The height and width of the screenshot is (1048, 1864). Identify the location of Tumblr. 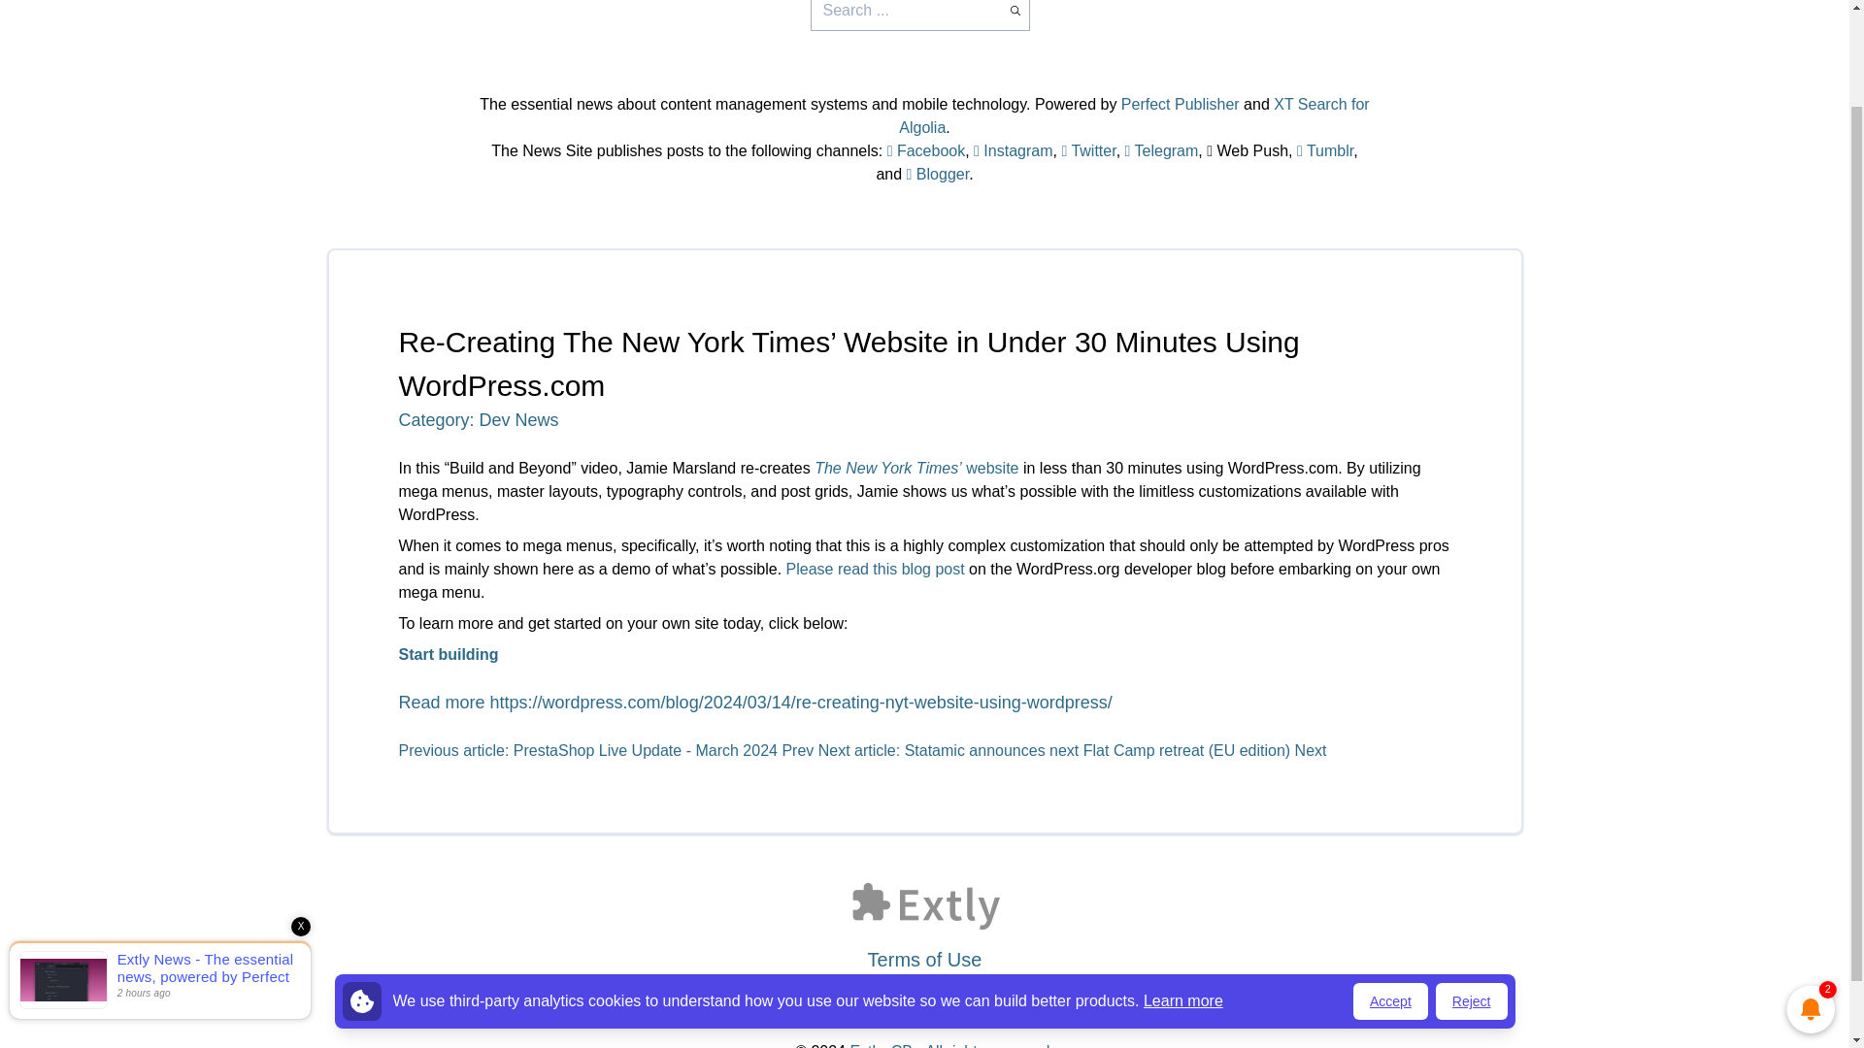
(1324, 150).